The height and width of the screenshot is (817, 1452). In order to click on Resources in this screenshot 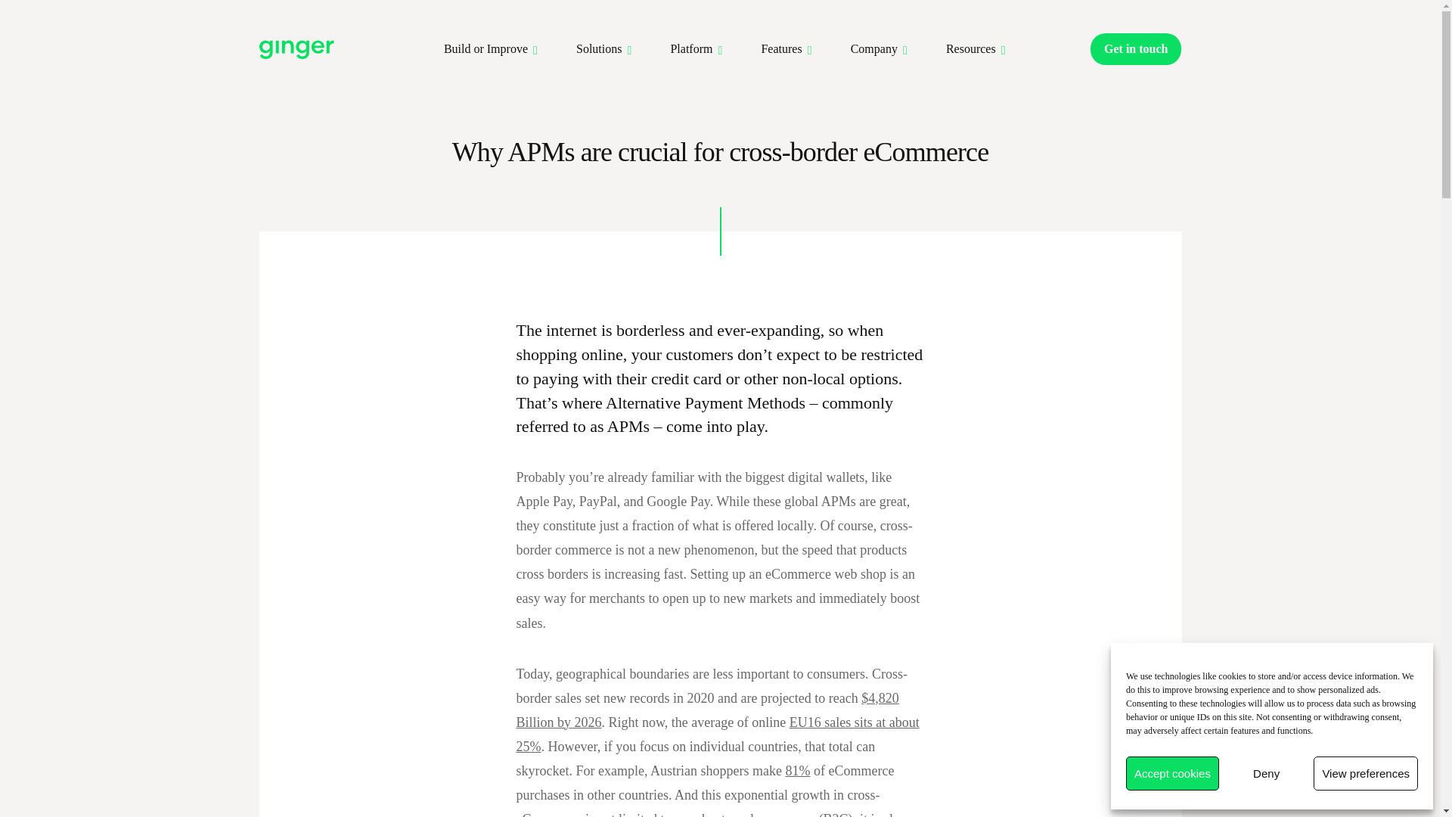, I will do `click(971, 48)`.